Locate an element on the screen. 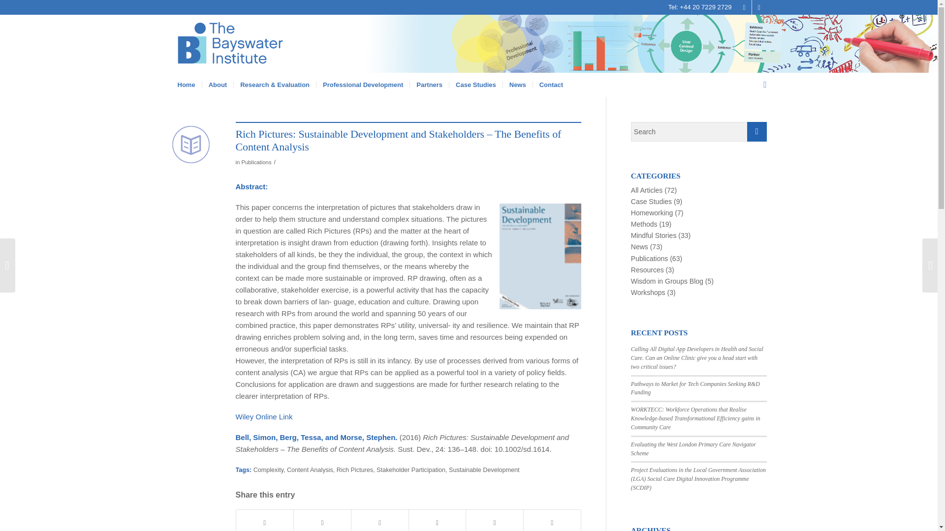 The height and width of the screenshot is (531, 945). Home is located at coordinates (186, 85).